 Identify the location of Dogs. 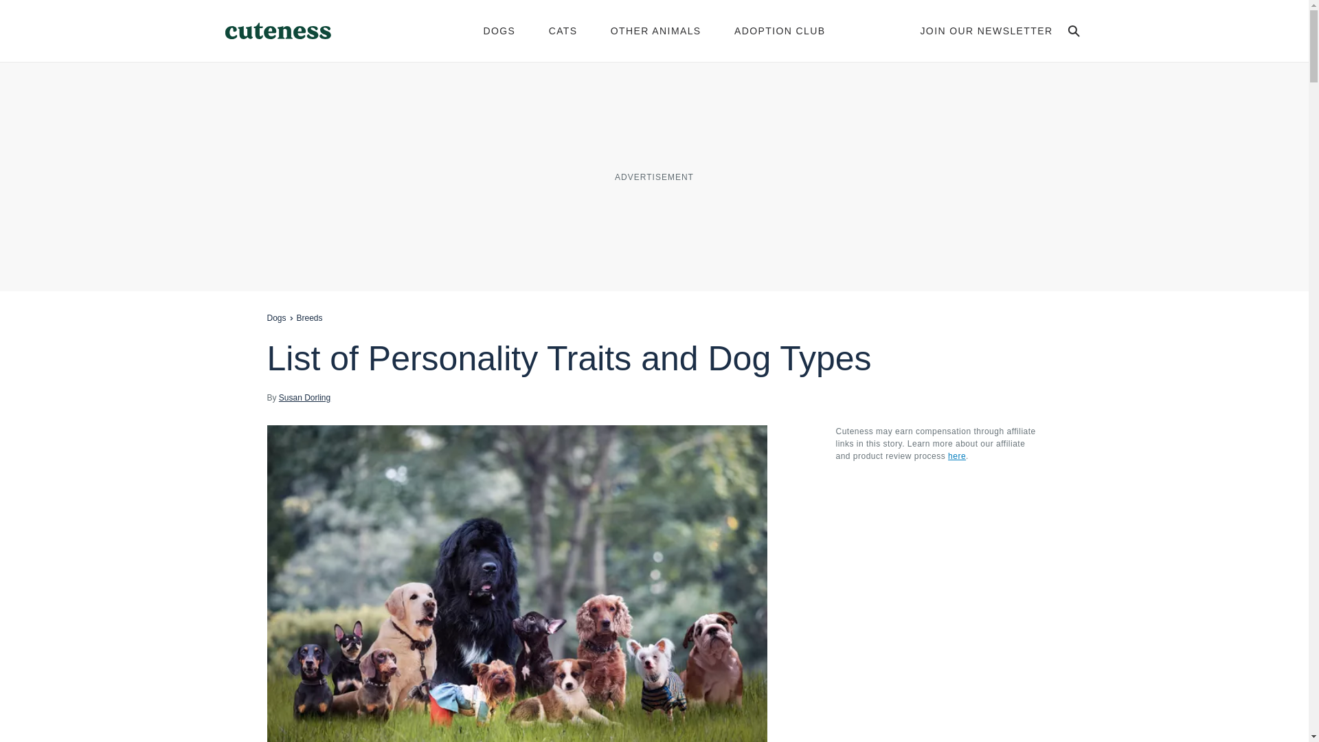
(276, 317).